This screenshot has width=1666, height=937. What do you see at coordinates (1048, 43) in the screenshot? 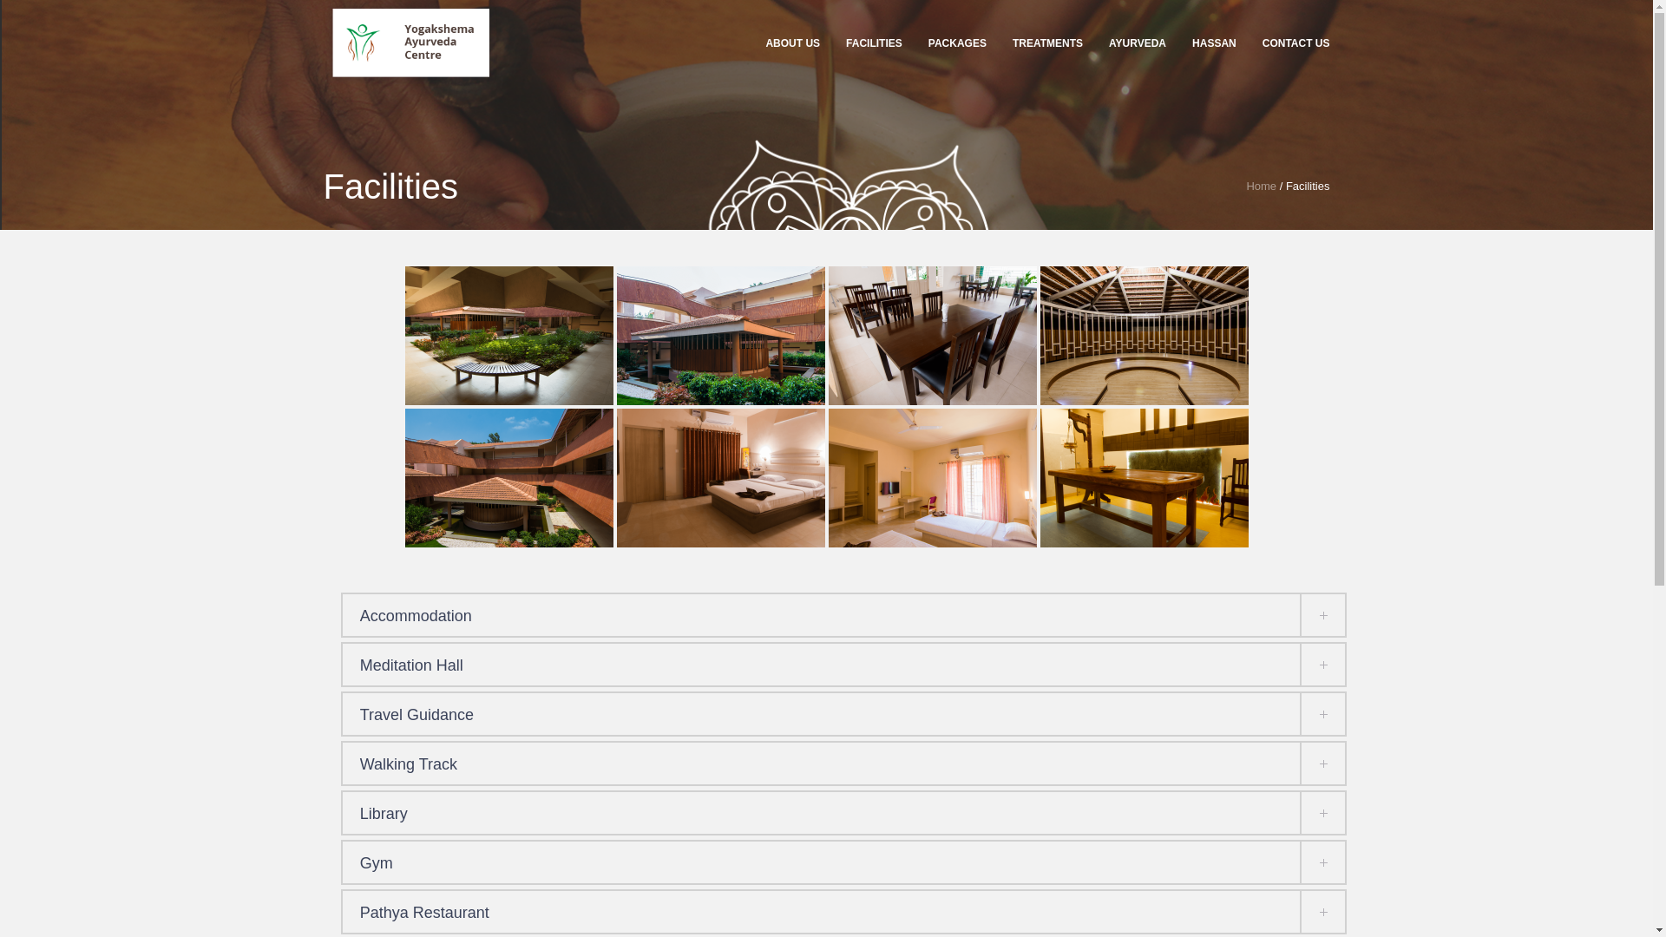
I see `TREATMENTS` at bounding box center [1048, 43].